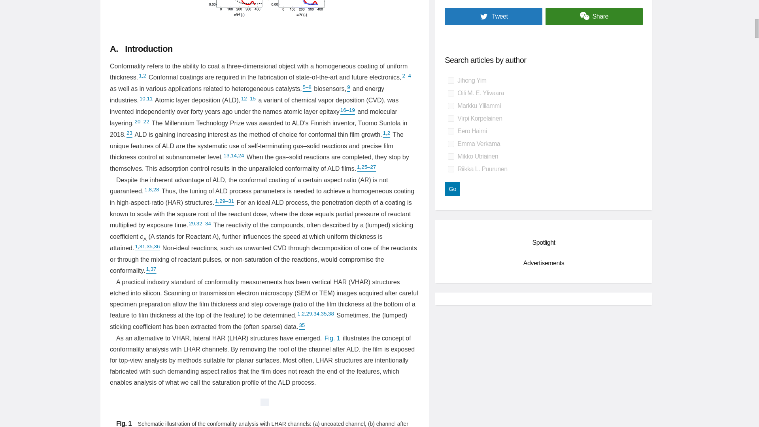  What do you see at coordinates (451, 118) in the screenshot?
I see `on` at bounding box center [451, 118].